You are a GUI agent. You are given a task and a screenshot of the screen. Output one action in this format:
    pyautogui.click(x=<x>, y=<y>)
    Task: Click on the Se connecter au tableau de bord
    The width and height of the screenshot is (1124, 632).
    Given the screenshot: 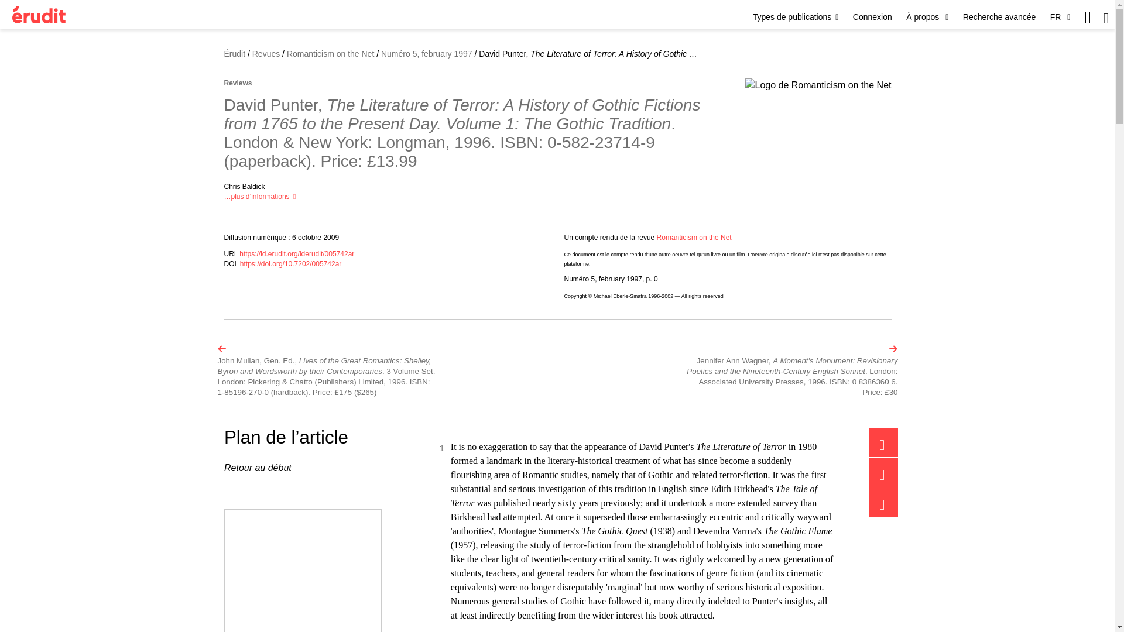 What is the action you would take?
    pyautogui.click(x=872, y=16)
    